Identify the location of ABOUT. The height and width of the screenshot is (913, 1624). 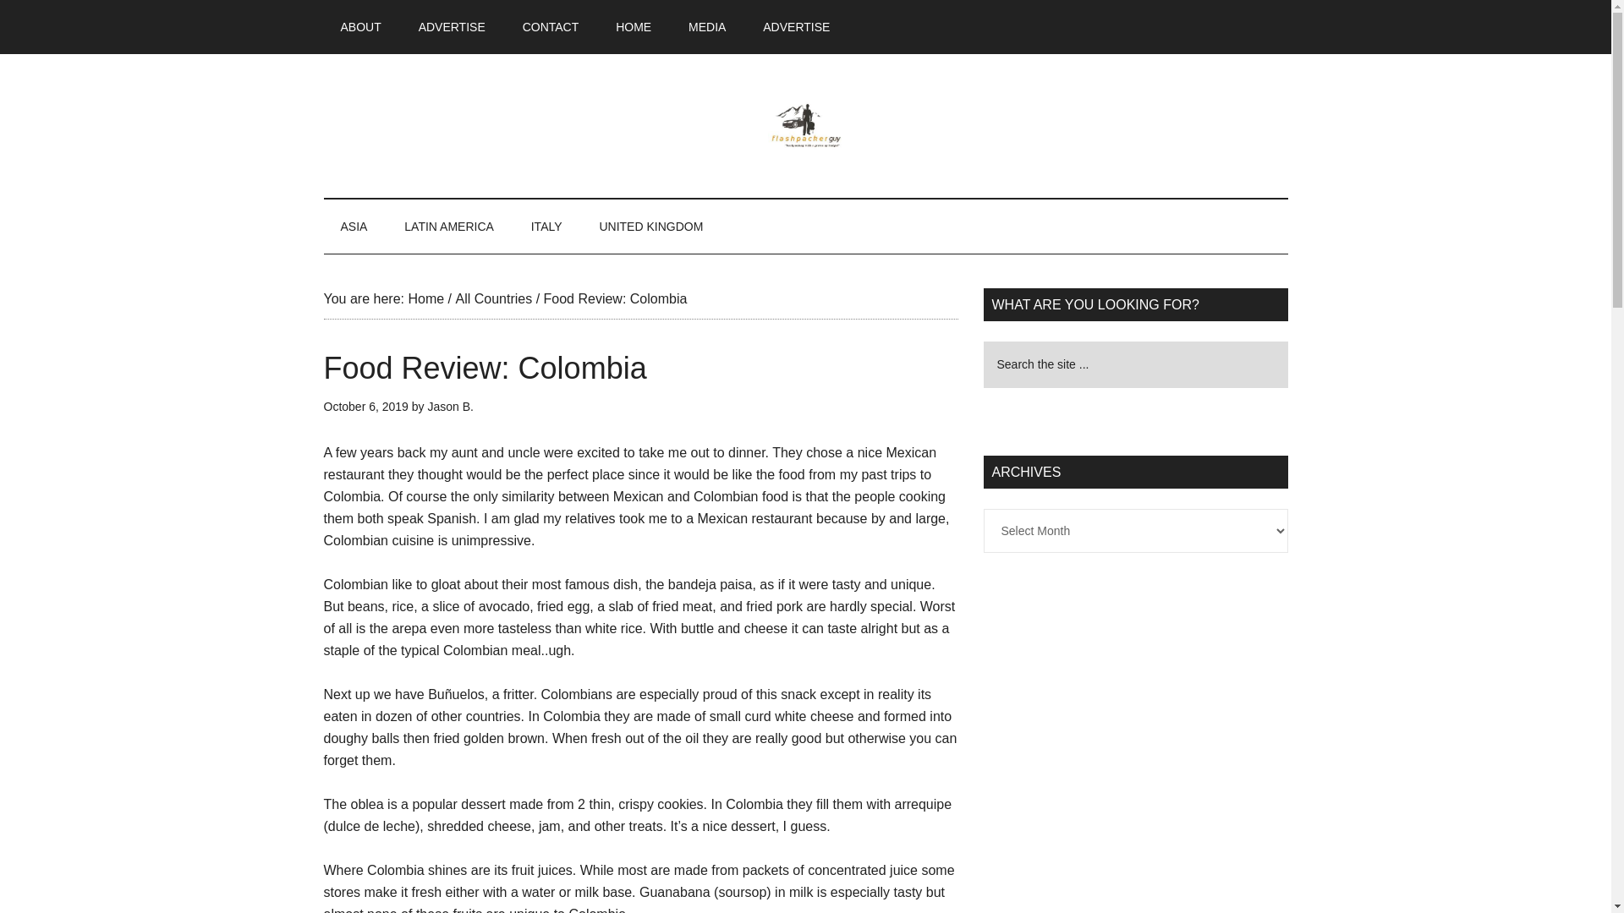
(360, 27).